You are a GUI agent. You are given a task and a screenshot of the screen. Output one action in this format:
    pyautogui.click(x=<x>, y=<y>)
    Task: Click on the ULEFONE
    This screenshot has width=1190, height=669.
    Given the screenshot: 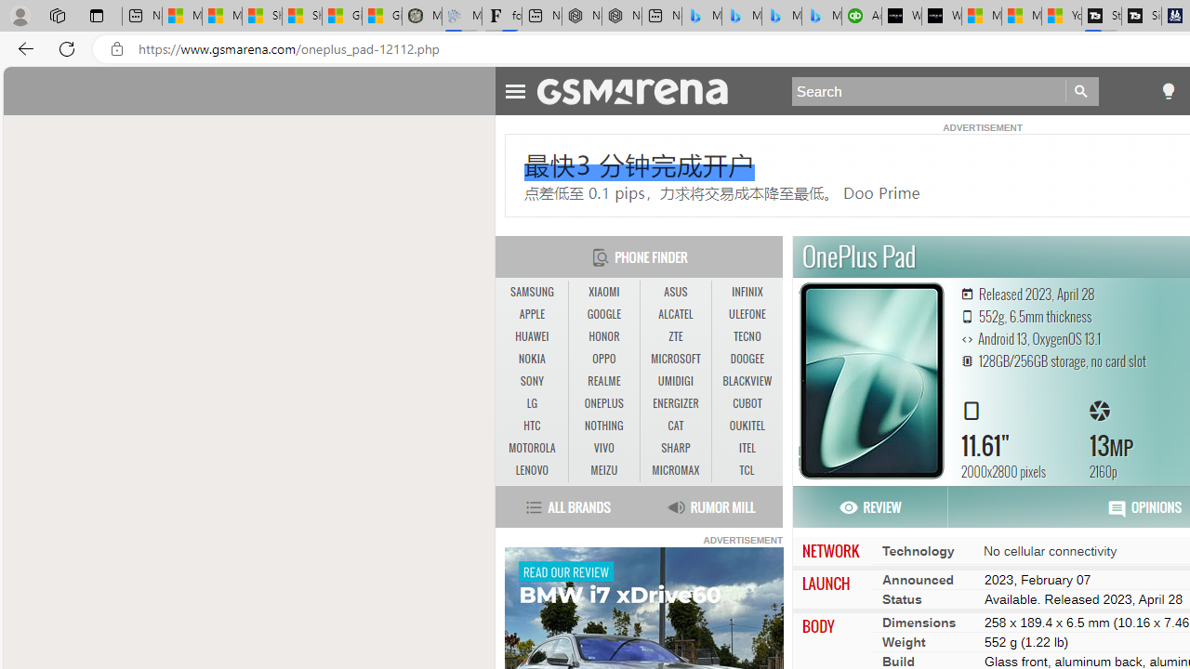 What is the action you would take?
    pyautogui.click(x=747, y=314)
    